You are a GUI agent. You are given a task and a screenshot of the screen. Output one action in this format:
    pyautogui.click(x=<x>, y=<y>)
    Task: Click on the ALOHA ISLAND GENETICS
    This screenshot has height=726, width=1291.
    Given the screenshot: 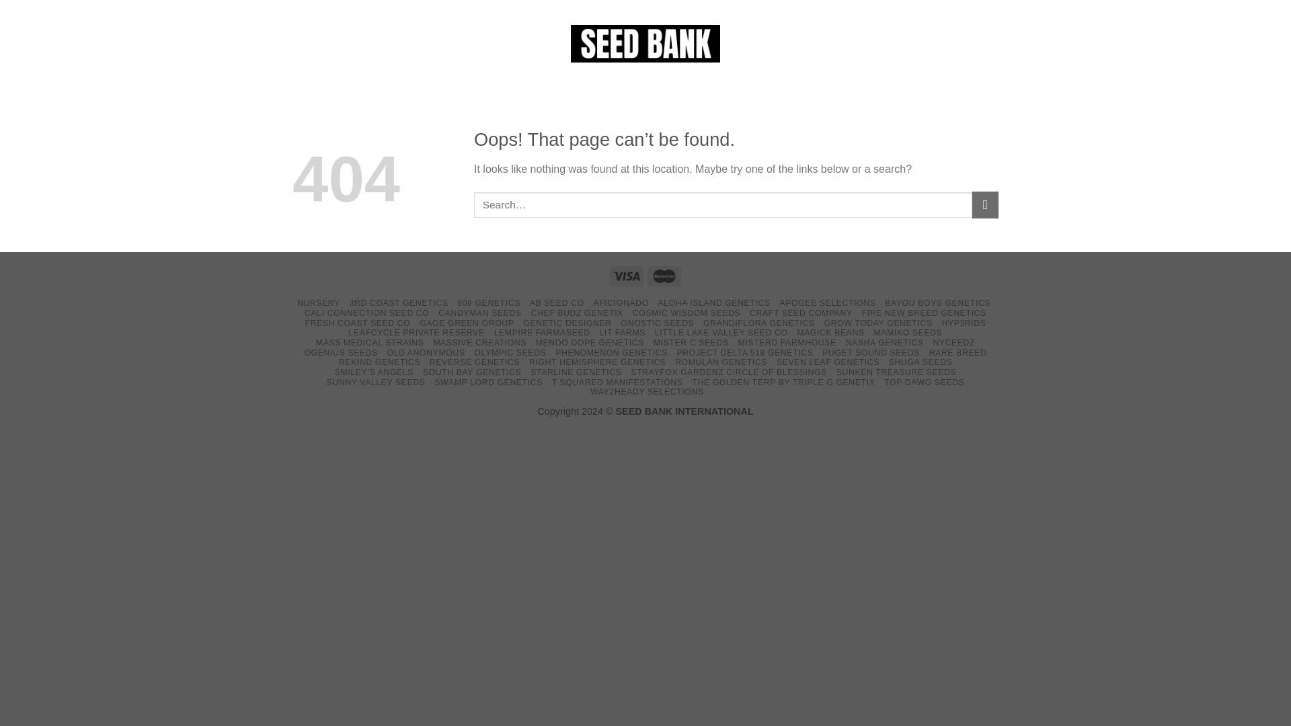 What is the action you would take?
    pyautogui.click(x=713, y=302)
    